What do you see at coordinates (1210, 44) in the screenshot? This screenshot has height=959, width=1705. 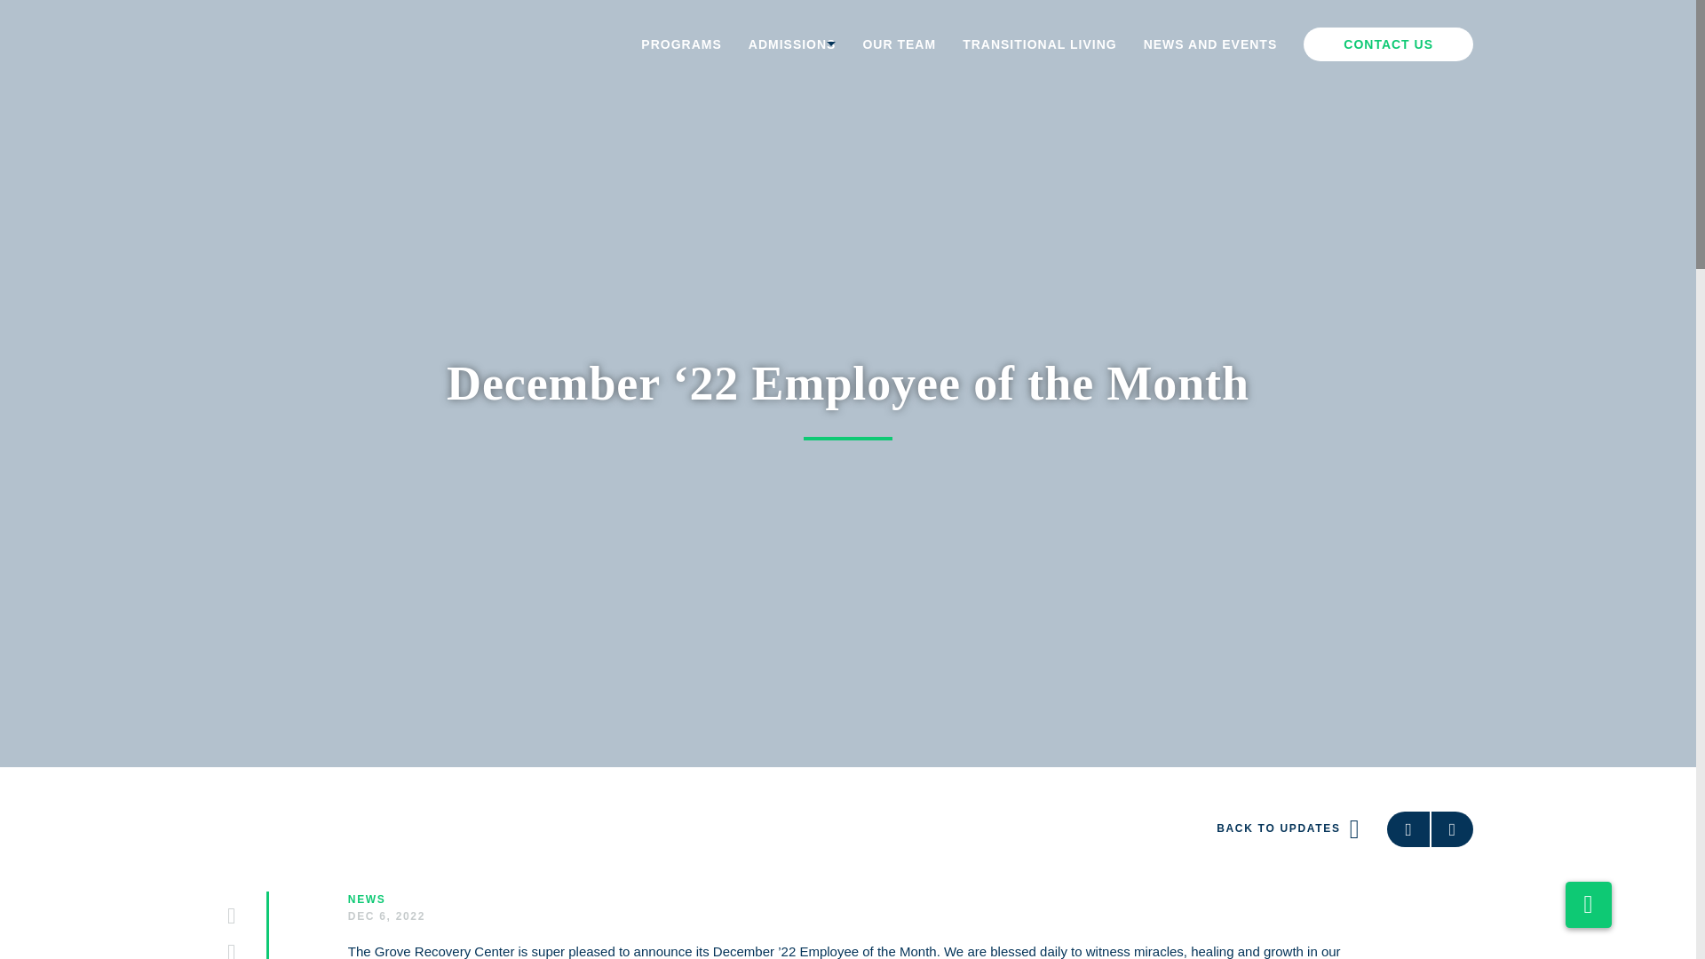 I see `NEWS AND EVENTS` at bounding box center [1210, 44].